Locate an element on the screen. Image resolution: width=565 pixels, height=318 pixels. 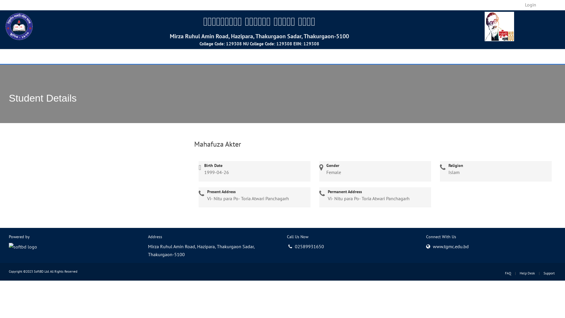
General Notice :: is located at coordinates (197, 5).